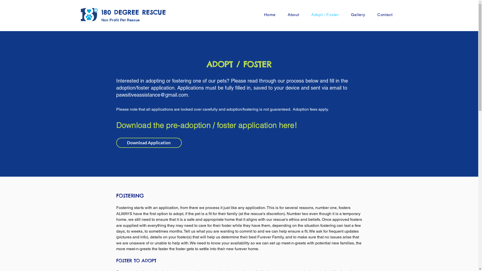  Describe the element at coordinates (270, 15) in the screenshot. I see `Home` at that location.